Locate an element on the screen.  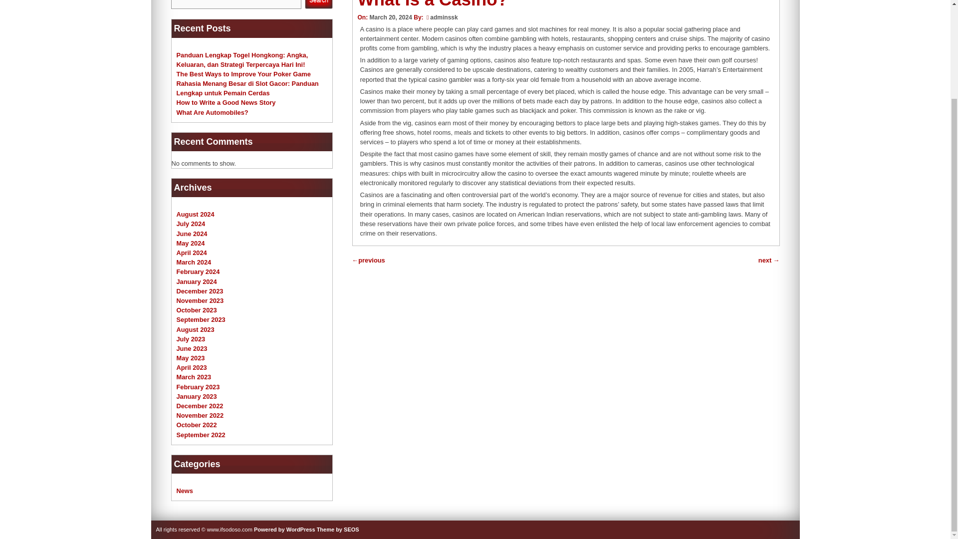
June 2024 is located at coordinates (192, 234).